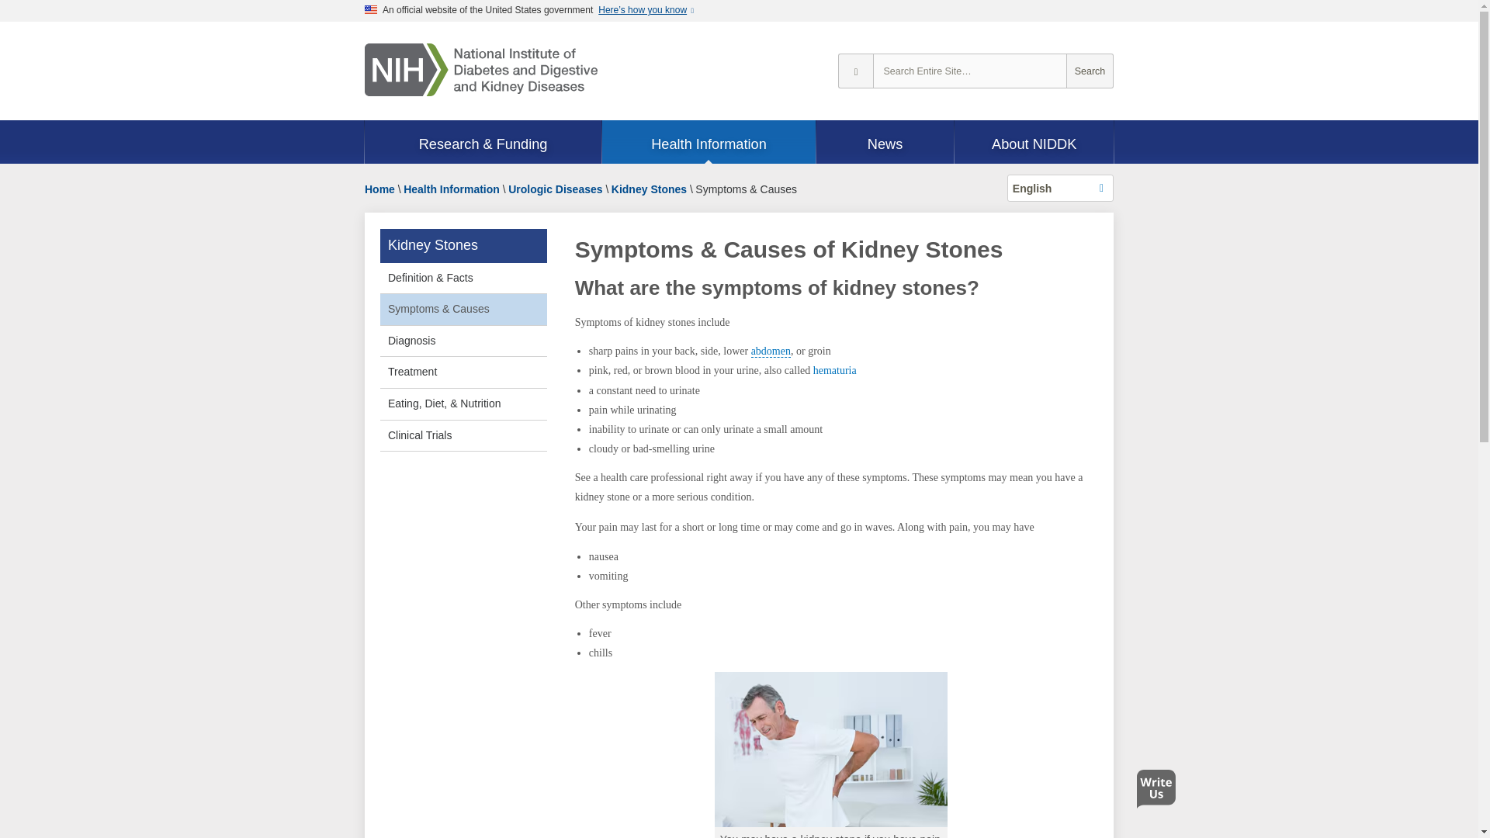 The width and height of the screenshot is (1490, 838). I want to click on News, so click(885, 143).